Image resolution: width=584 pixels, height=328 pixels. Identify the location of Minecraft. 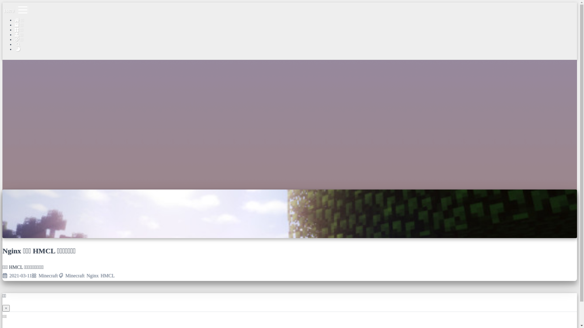
(75, 276).